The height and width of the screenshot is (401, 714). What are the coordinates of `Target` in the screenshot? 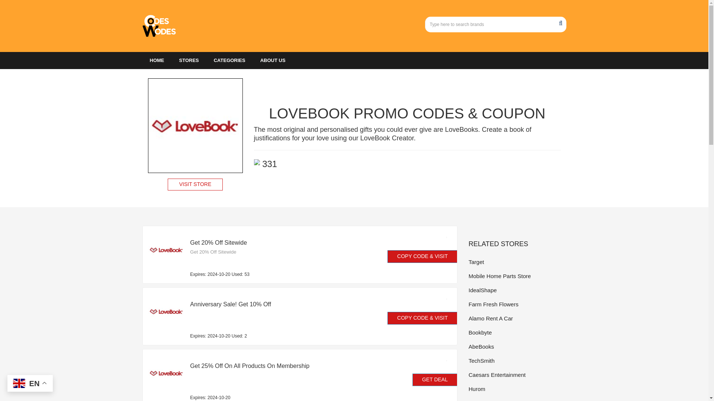 It's located at (517, 262).